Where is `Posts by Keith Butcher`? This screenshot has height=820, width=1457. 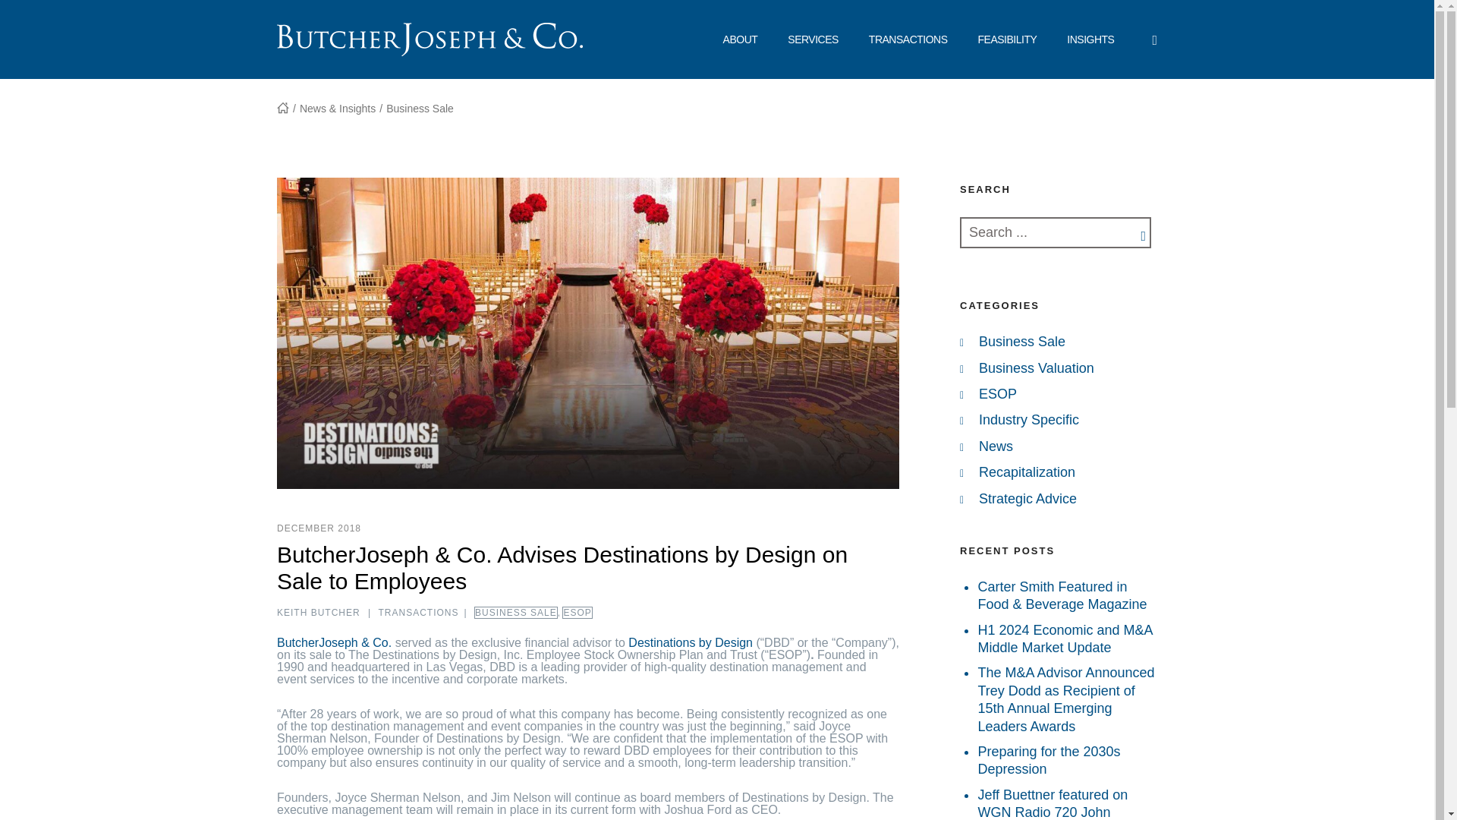 Posts by Keith Butcher is located at coordinates (318, 613).